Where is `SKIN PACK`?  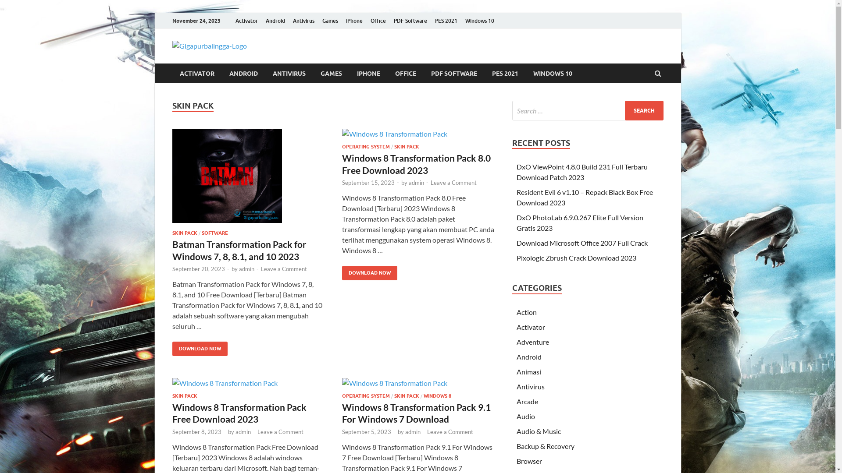 SKIN PACK is located at coordinates (184, 233).